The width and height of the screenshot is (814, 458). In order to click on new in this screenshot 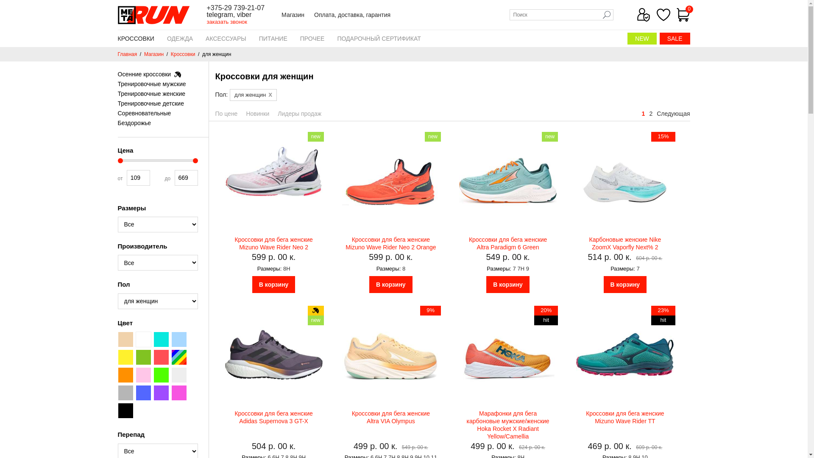, I will do `click(274, 355)`.